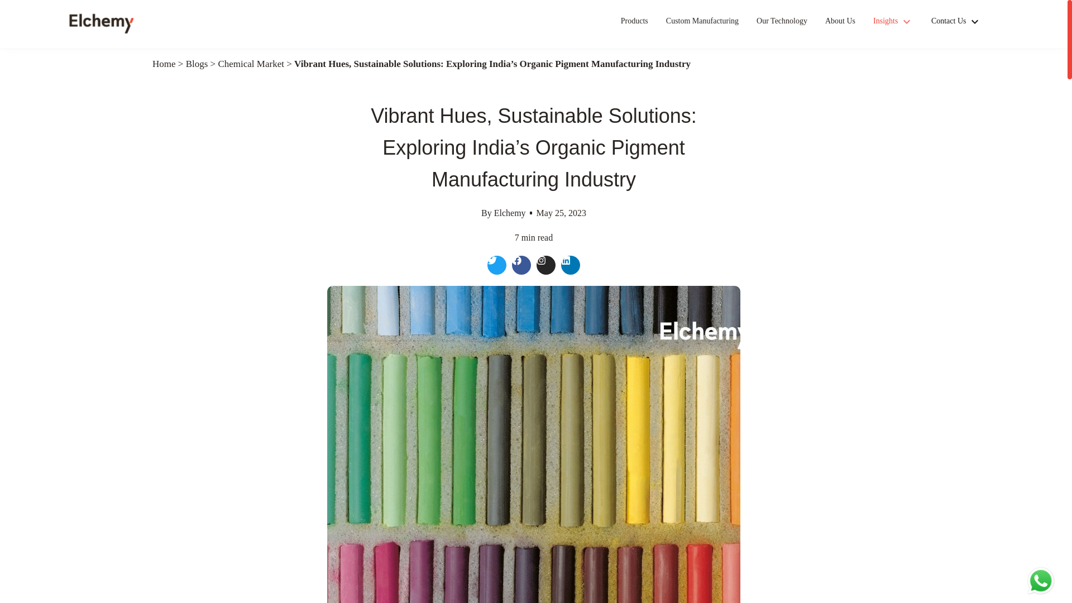 This screenshot has height=603, width=1072. Describe the element at coordinates (782, 25) in the screenshot. I see `Our Technology` at that location.